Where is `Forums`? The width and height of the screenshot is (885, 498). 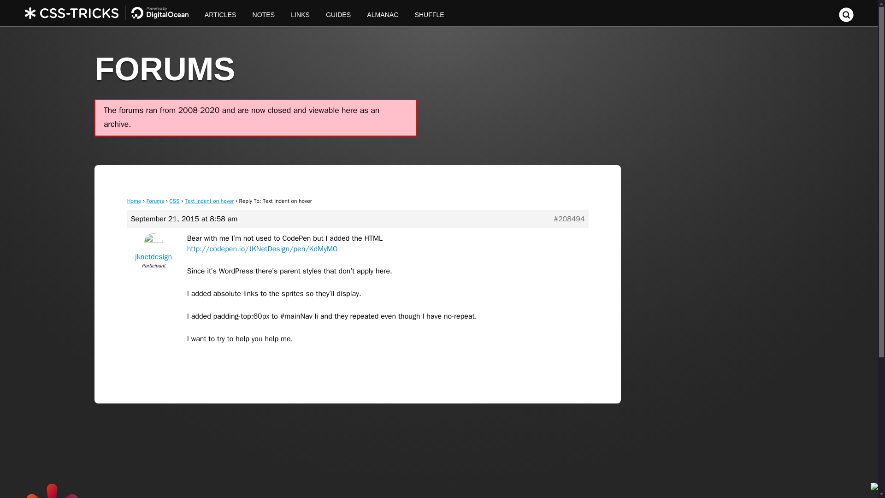
Forums is located at coordinates (156, 201).